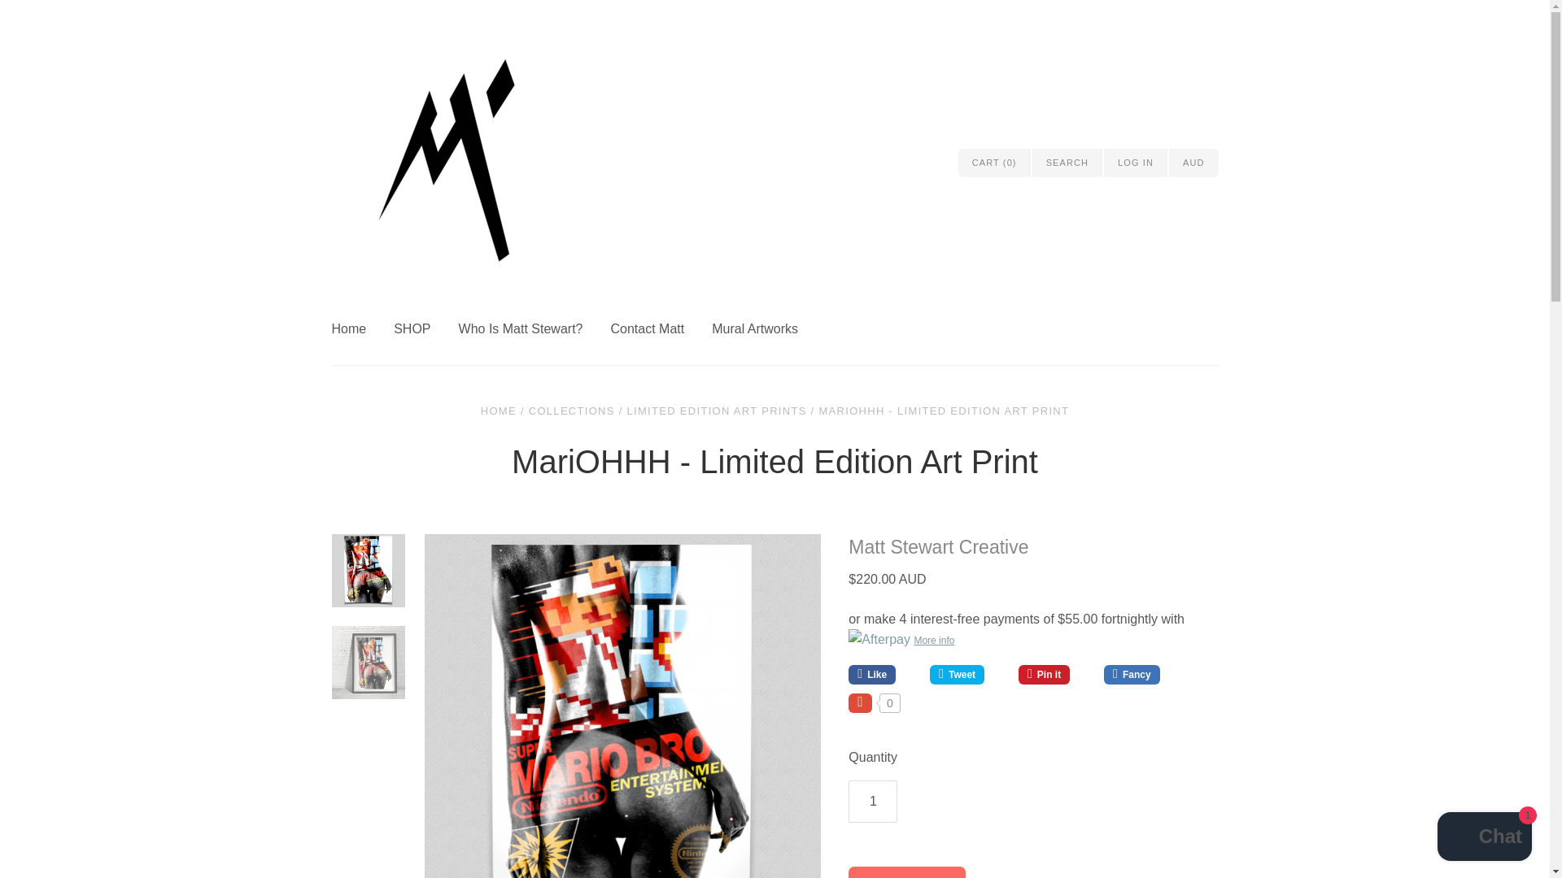 Image resolution: width=1562 pixels, height=878 pixels. I want to click on Fancy, so click(1134, 674).